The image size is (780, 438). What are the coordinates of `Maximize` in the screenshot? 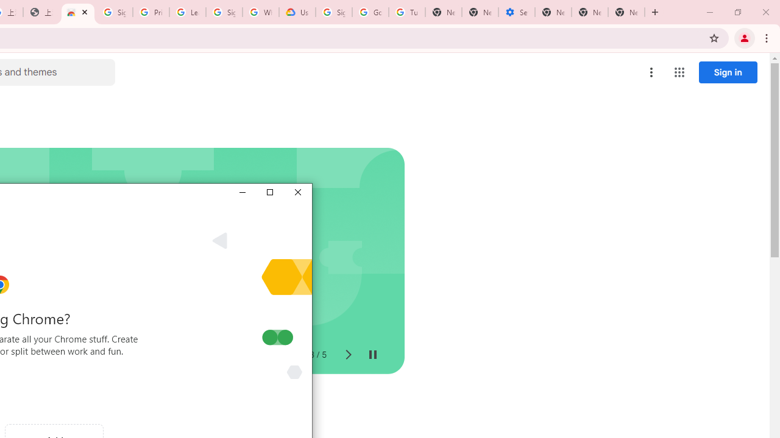 It's located at (269, 192).